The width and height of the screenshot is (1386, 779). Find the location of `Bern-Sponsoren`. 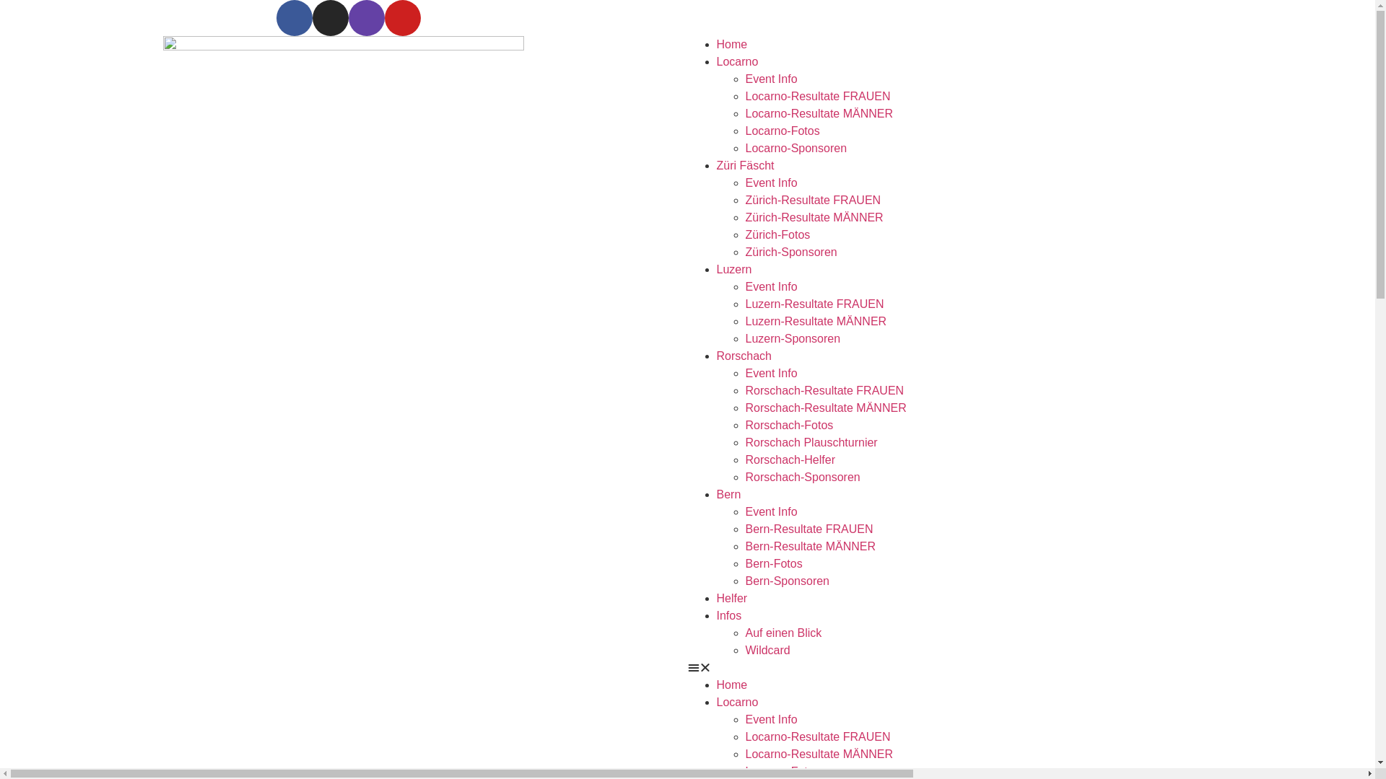

Bern-Sponsoren is located at coordinates (787, 581).